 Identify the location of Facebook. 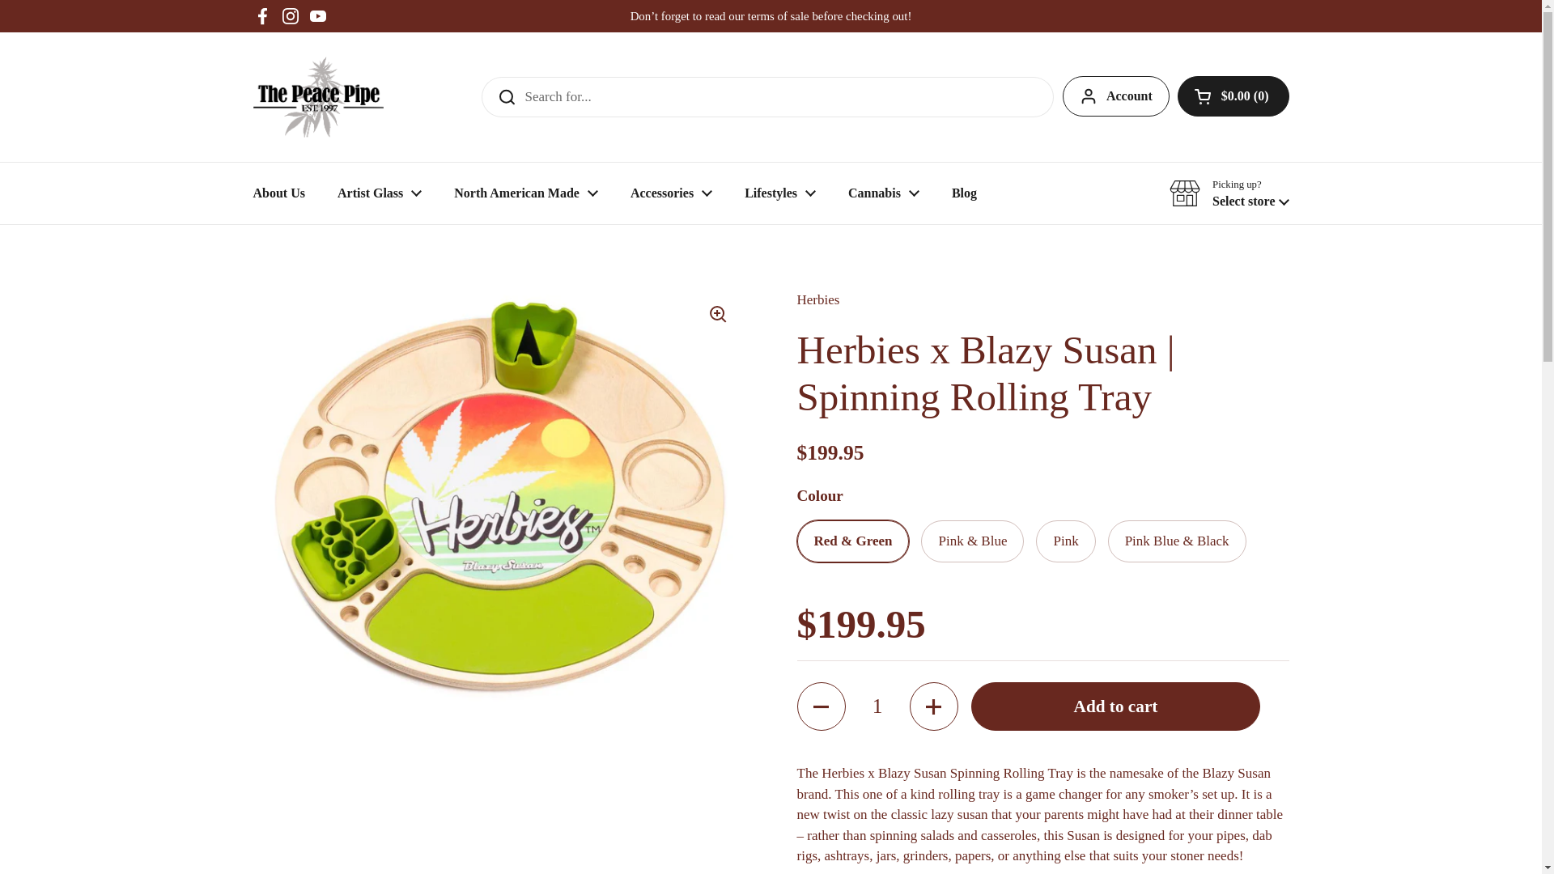
(262, 16).